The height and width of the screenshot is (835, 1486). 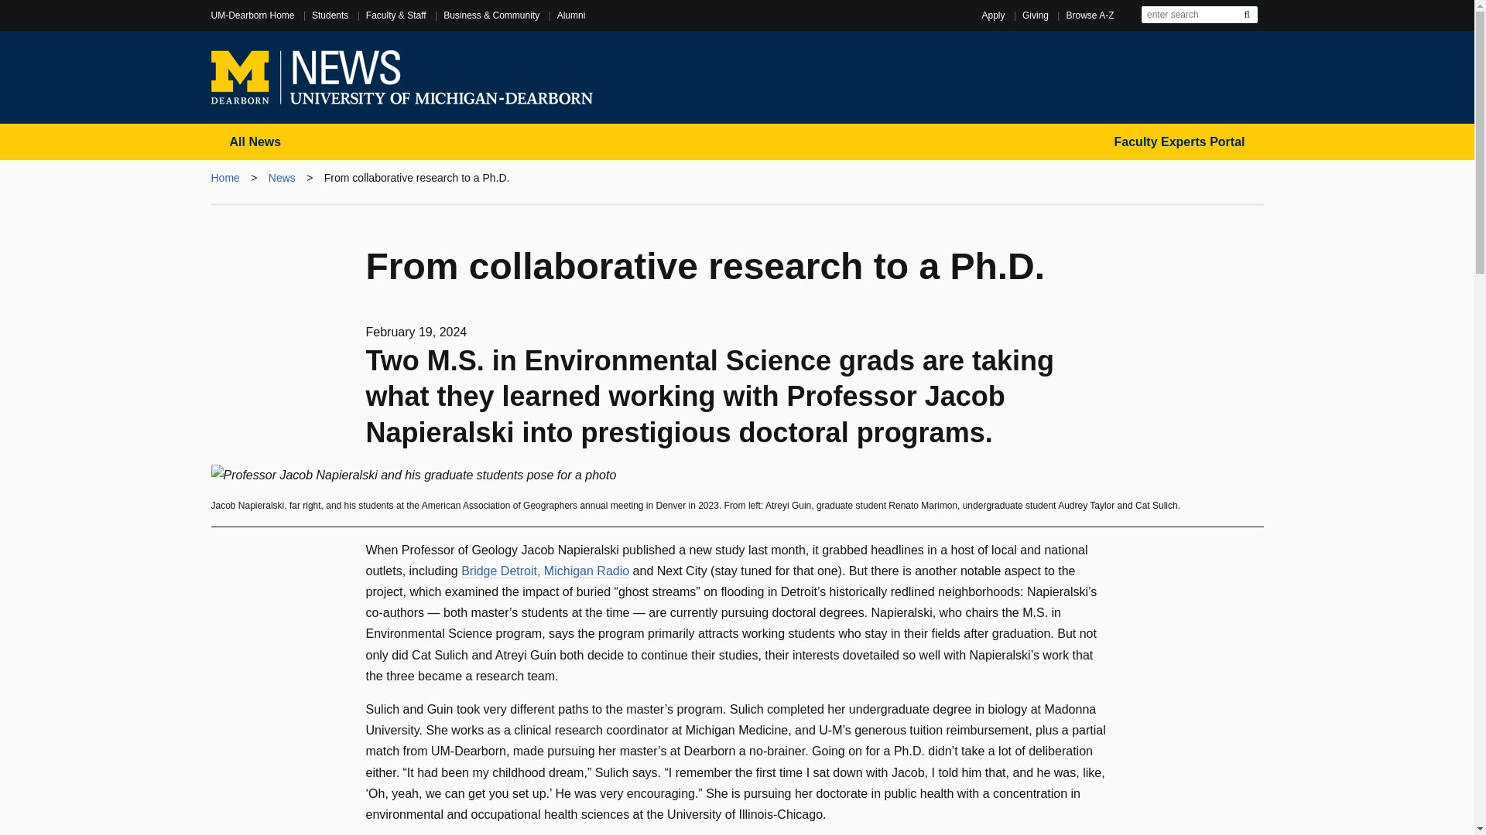 I want to click on Bridge Detroit,, so click(x=500, y=571).